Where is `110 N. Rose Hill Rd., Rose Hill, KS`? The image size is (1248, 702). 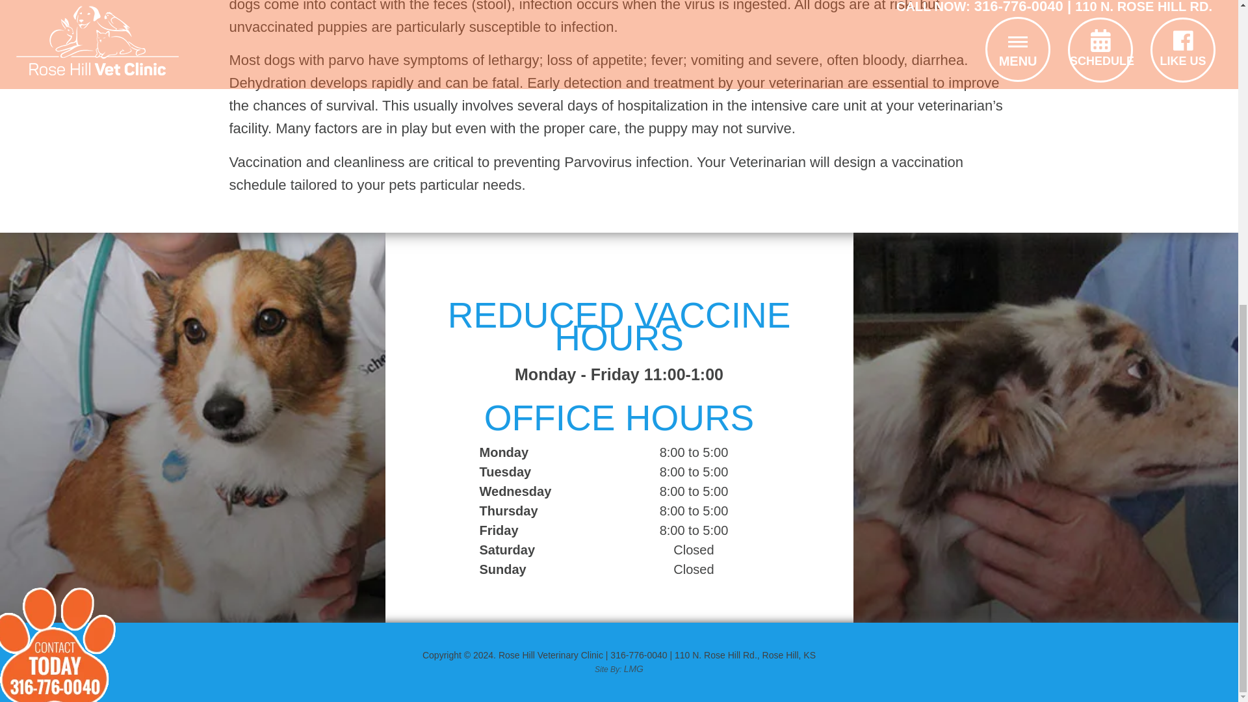
110 N. Rose Hill Rd., Rose Hill, KS is located at coordinates (745, 655).